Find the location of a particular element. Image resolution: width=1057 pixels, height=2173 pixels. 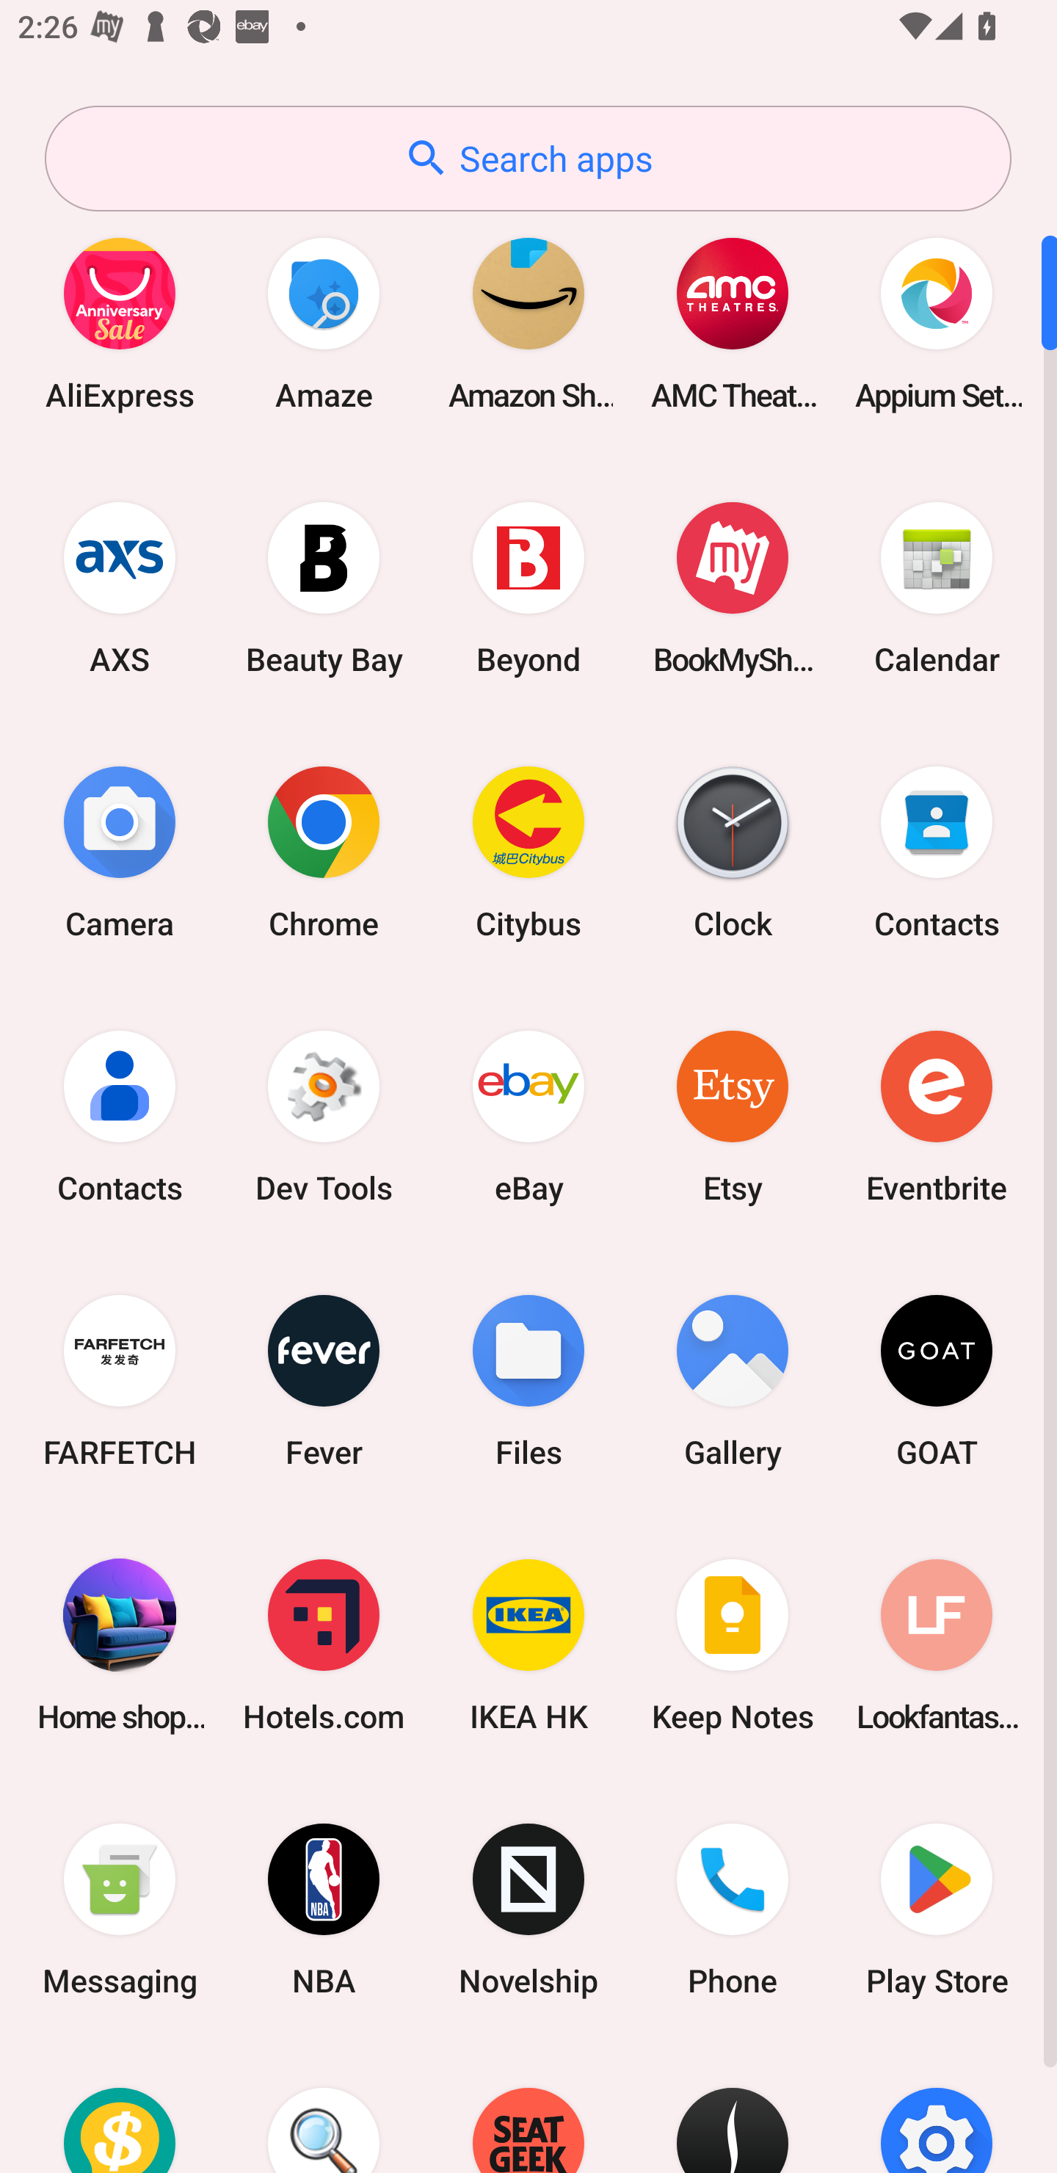

AMC Theatres is located at coordinates (733, 323).